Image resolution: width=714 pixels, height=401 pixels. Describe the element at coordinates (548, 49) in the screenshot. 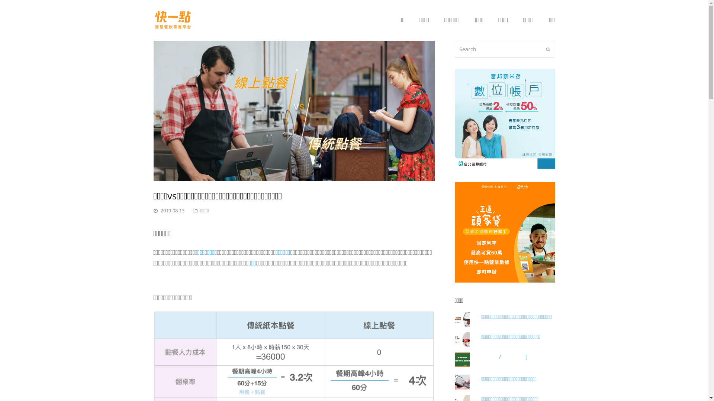

I see `Submit` at that location.